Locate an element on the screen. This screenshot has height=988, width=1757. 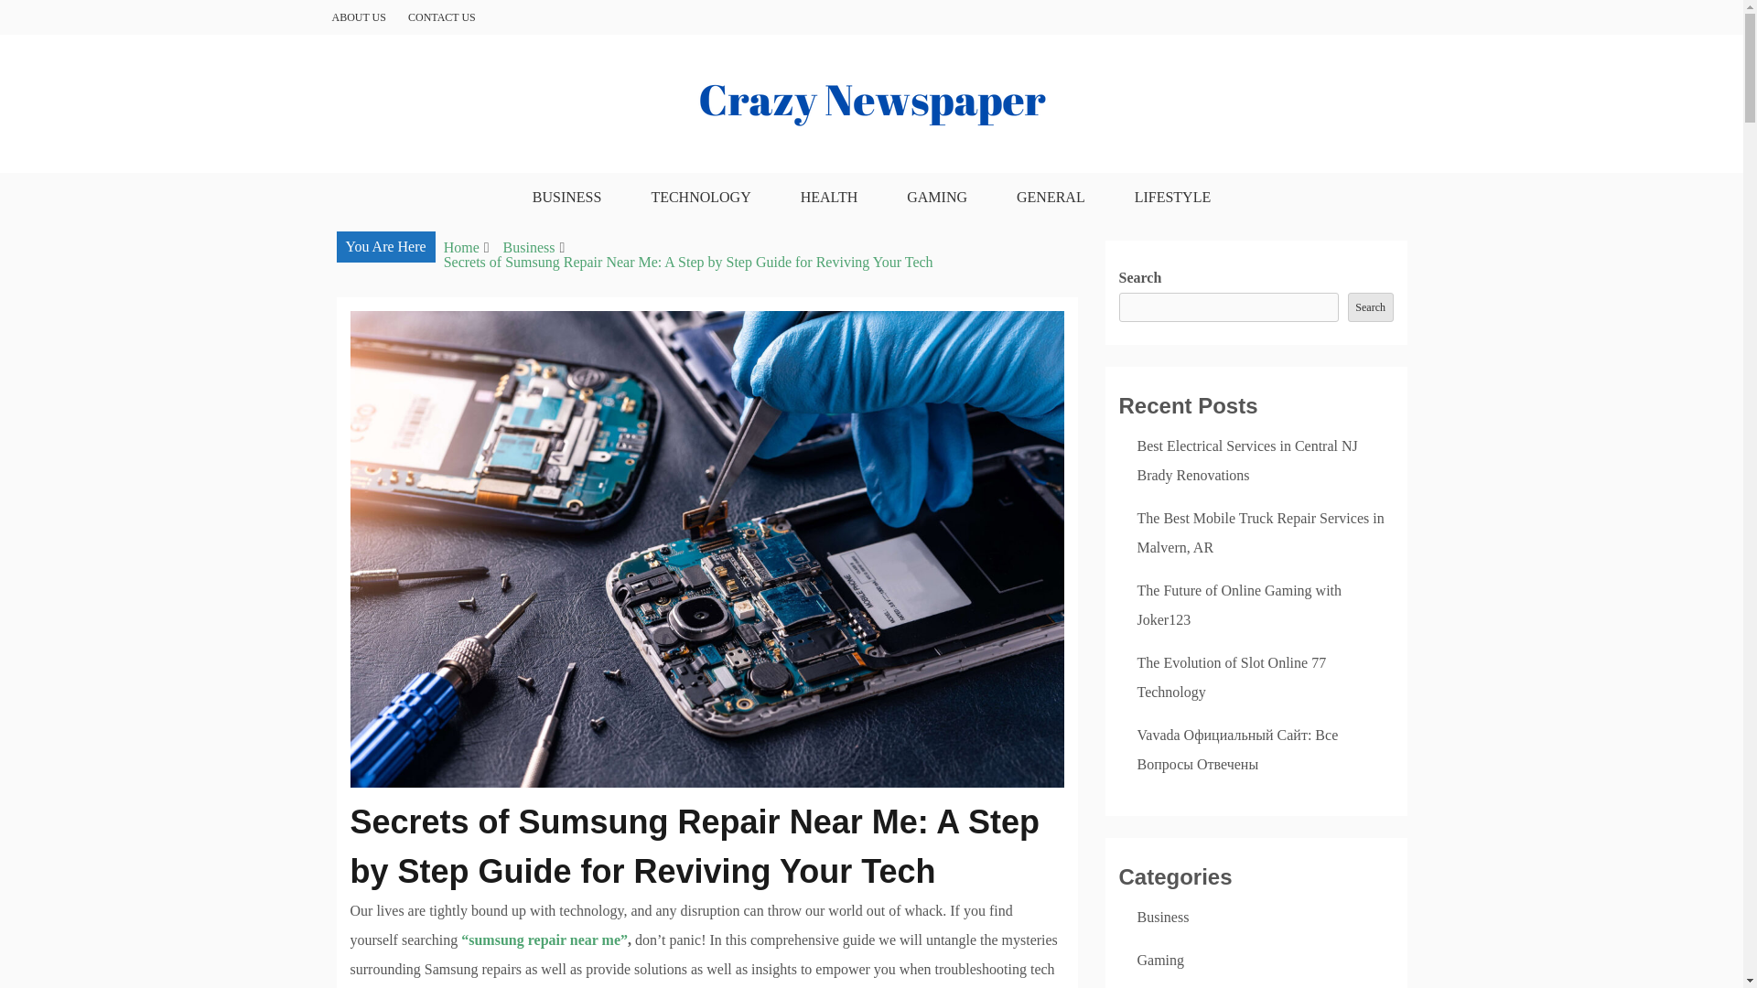
The Best Mobile Truck Repair Services in Malvern, AR is located at coordinates (1260, 532).